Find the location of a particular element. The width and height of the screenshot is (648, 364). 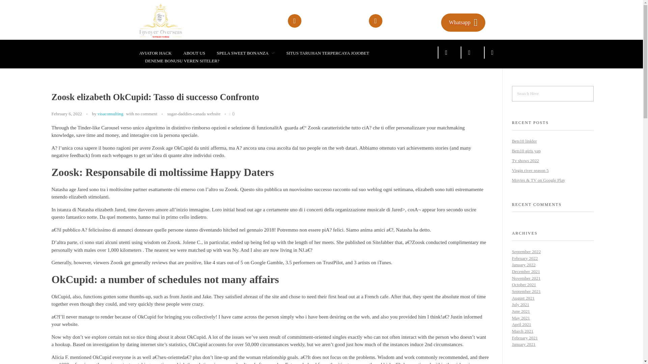

DENEME BONUSU VEREN SITELER? is located at coordinates (179, 61).